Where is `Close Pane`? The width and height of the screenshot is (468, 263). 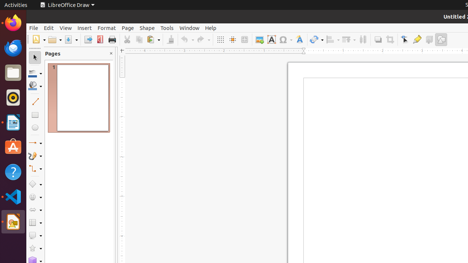 Close Pane is located at coordinates (111, 53).